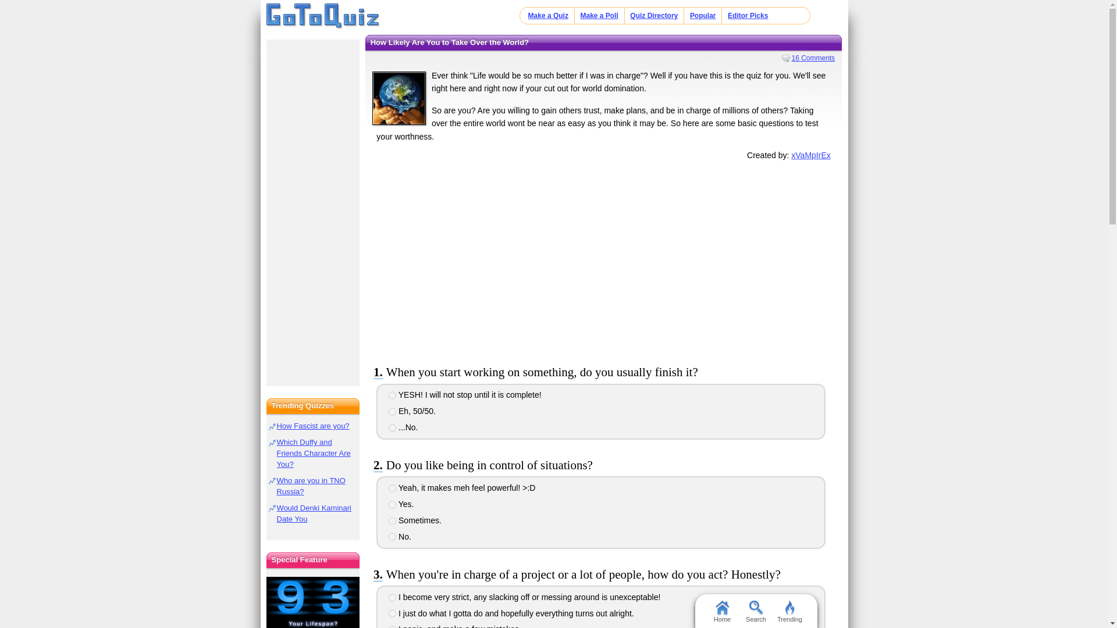  Describe the element at coordinates (323, 16) in the screenshot. I see `Home` at that location.